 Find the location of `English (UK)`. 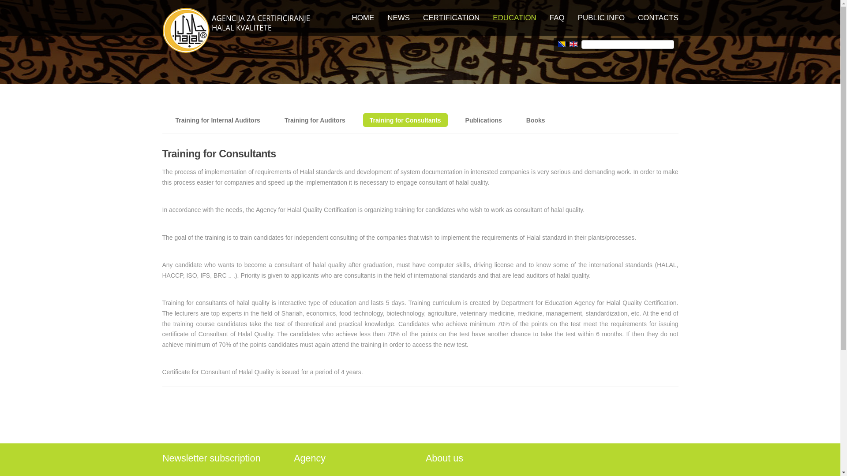

English (UK) is located at coordinates (573, 44).